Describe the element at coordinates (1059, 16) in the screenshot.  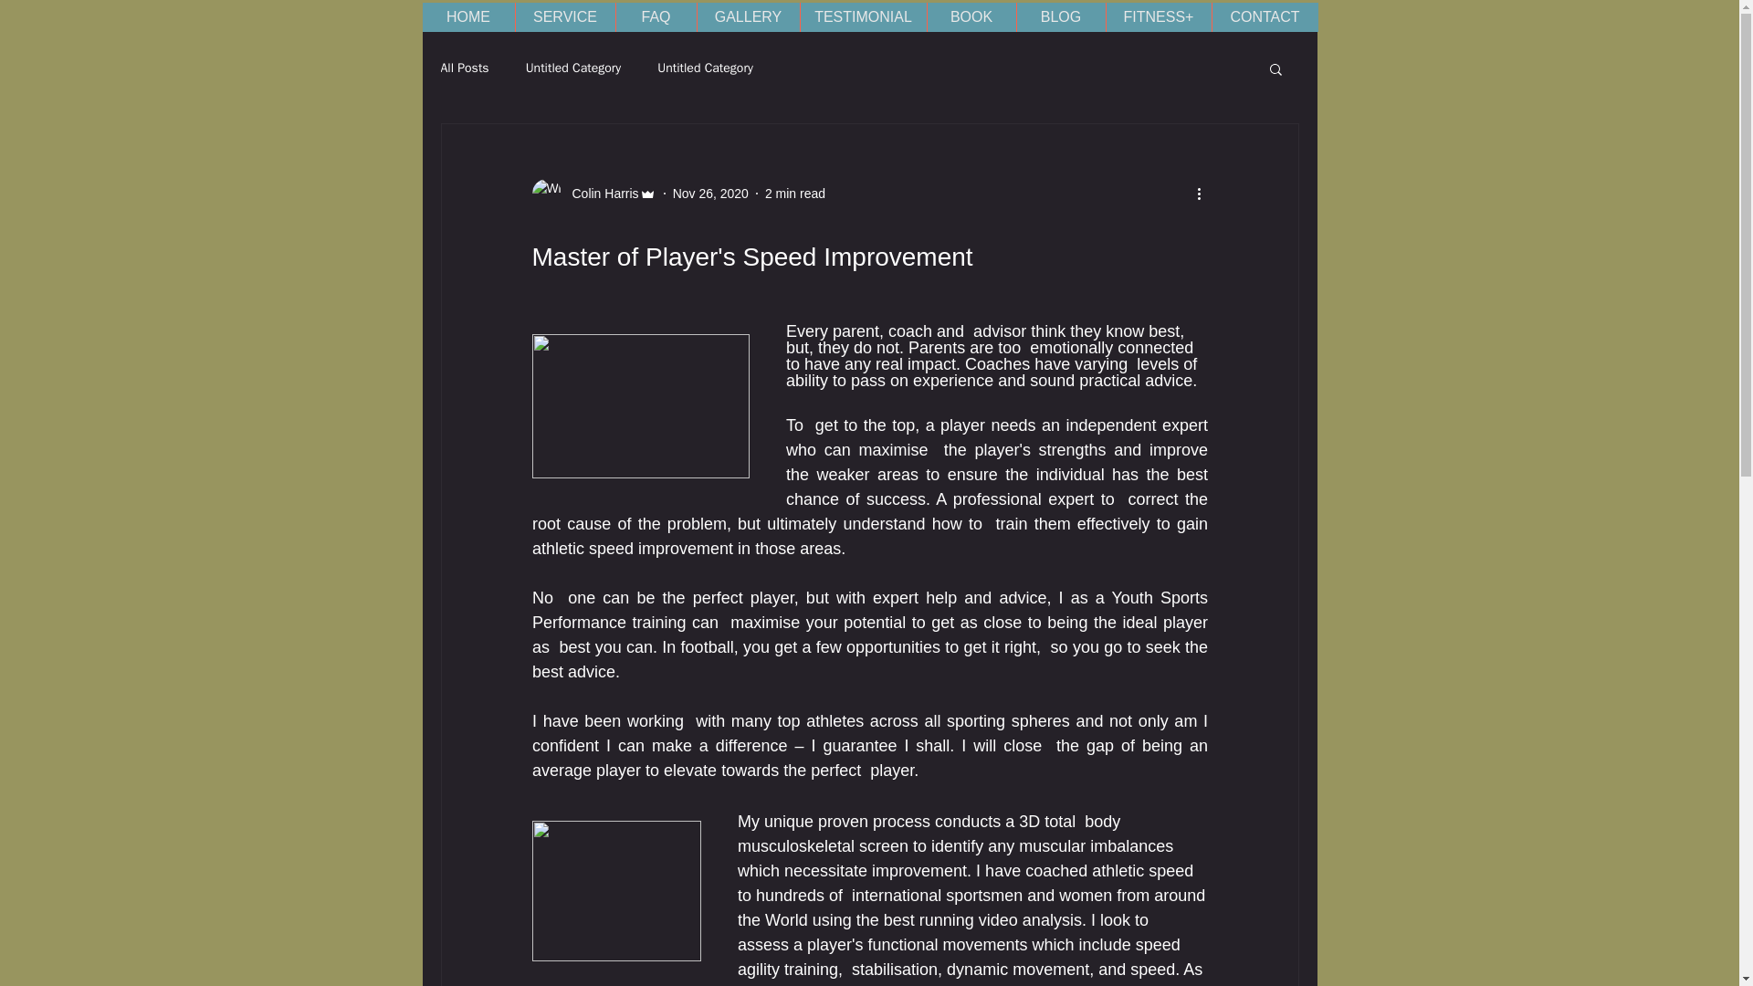
I see `BLOG` at that location.